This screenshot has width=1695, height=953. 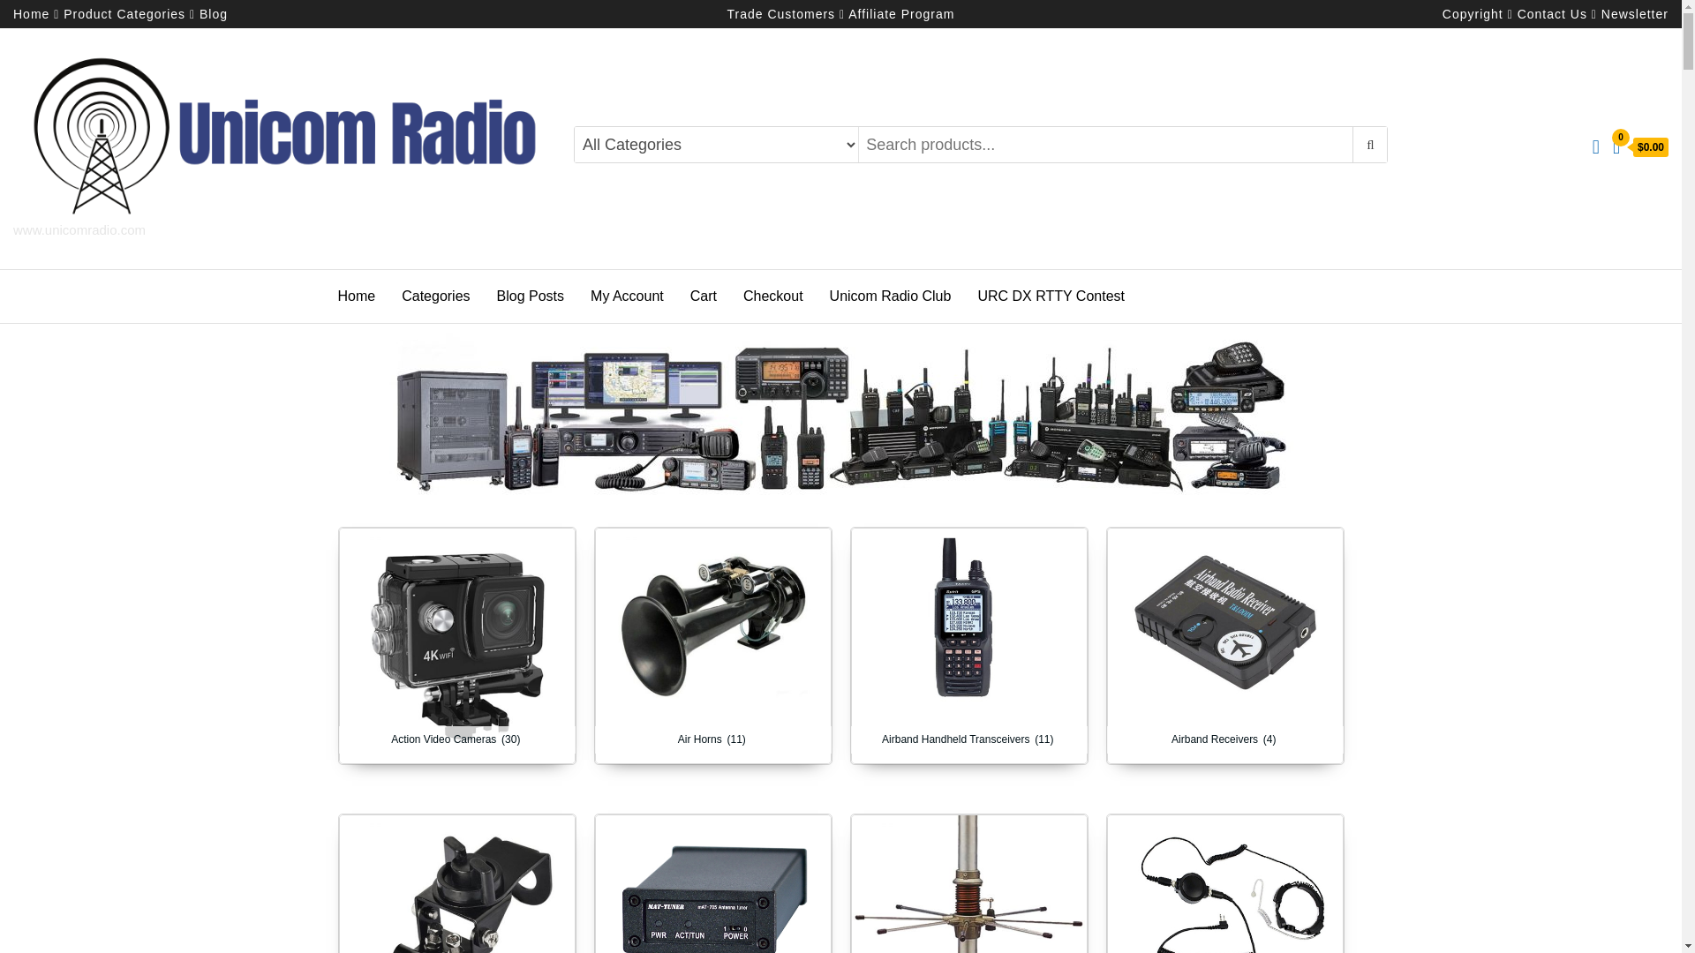 I want to click on Checkout, so click(x=773, y=296).